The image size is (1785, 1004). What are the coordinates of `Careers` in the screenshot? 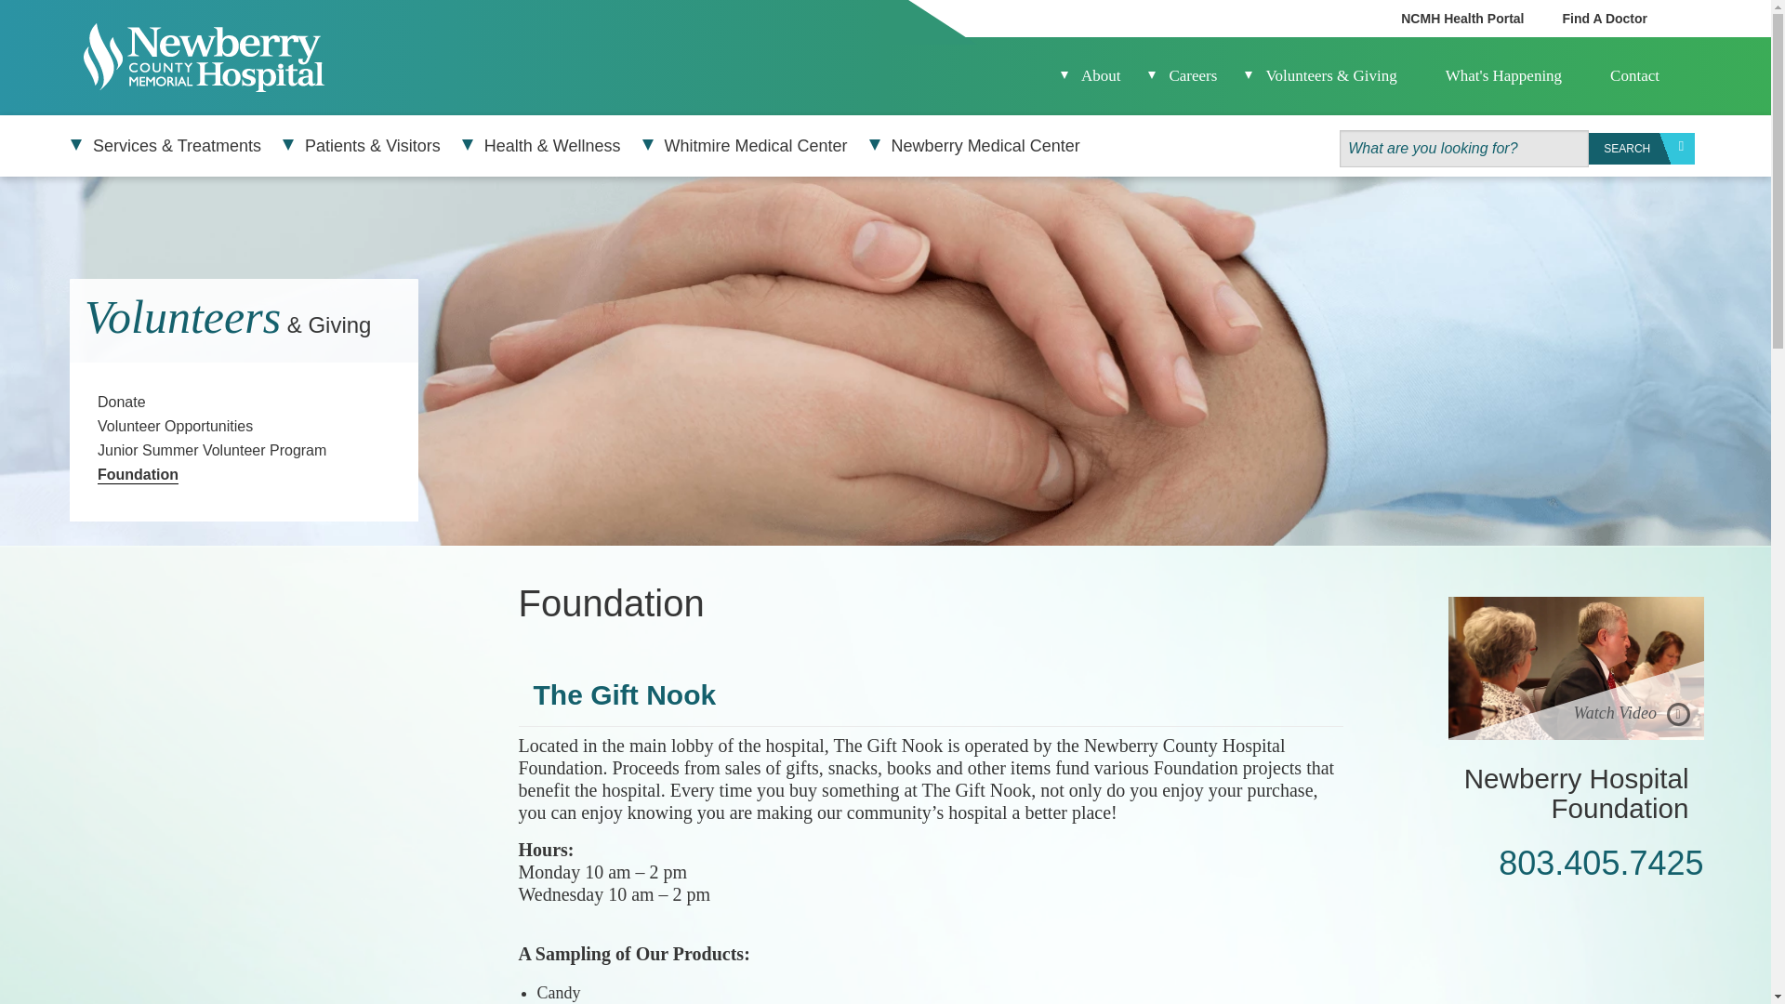 It's located at (1193, 75).